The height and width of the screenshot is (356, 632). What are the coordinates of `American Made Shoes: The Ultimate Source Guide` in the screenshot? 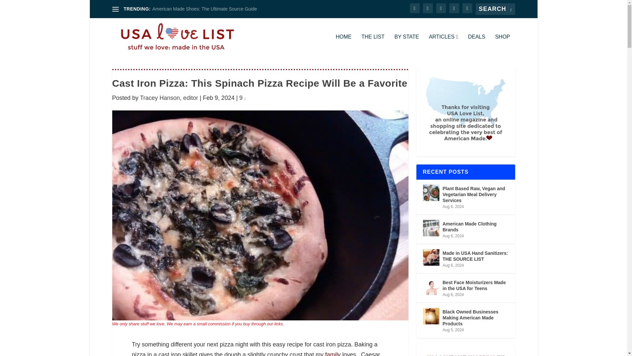 It's located at (205, 9).